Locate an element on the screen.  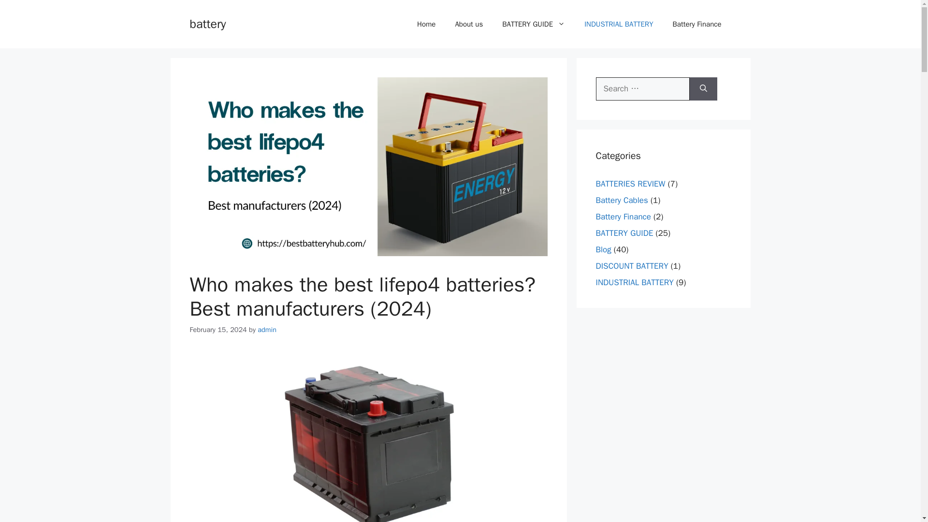
View all posts by admin is located at coordinates (267, 330).